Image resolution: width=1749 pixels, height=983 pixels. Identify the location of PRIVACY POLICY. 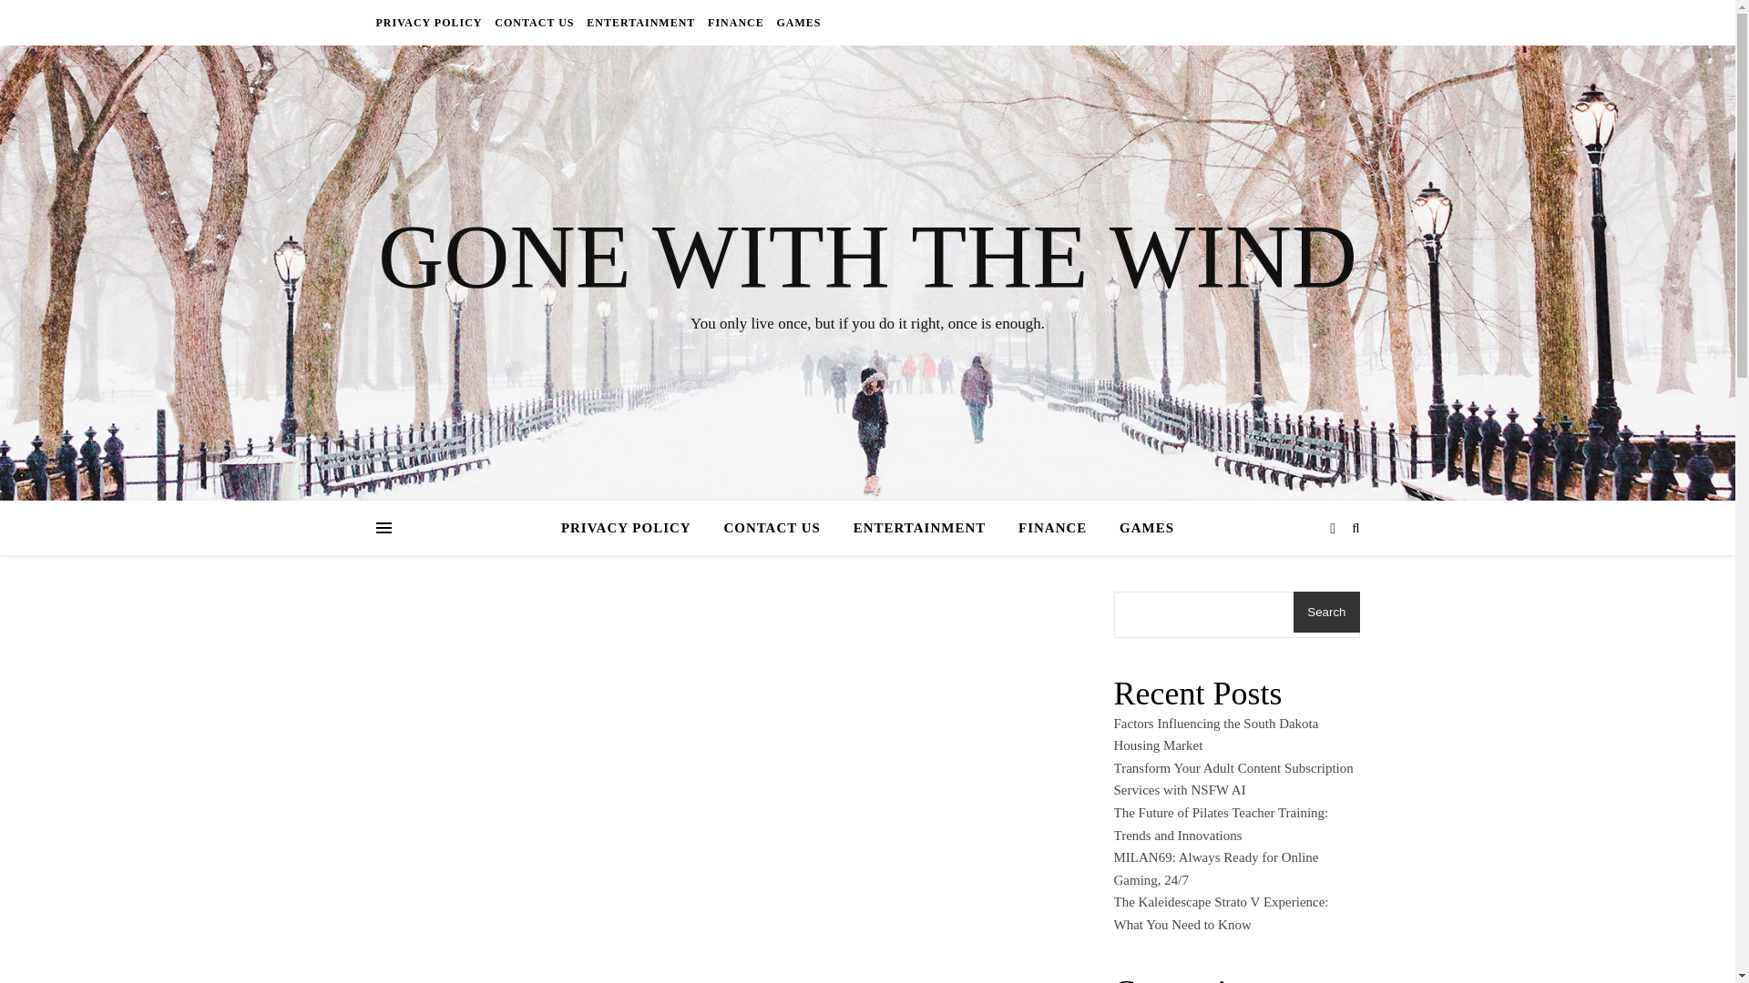
(634, 528).